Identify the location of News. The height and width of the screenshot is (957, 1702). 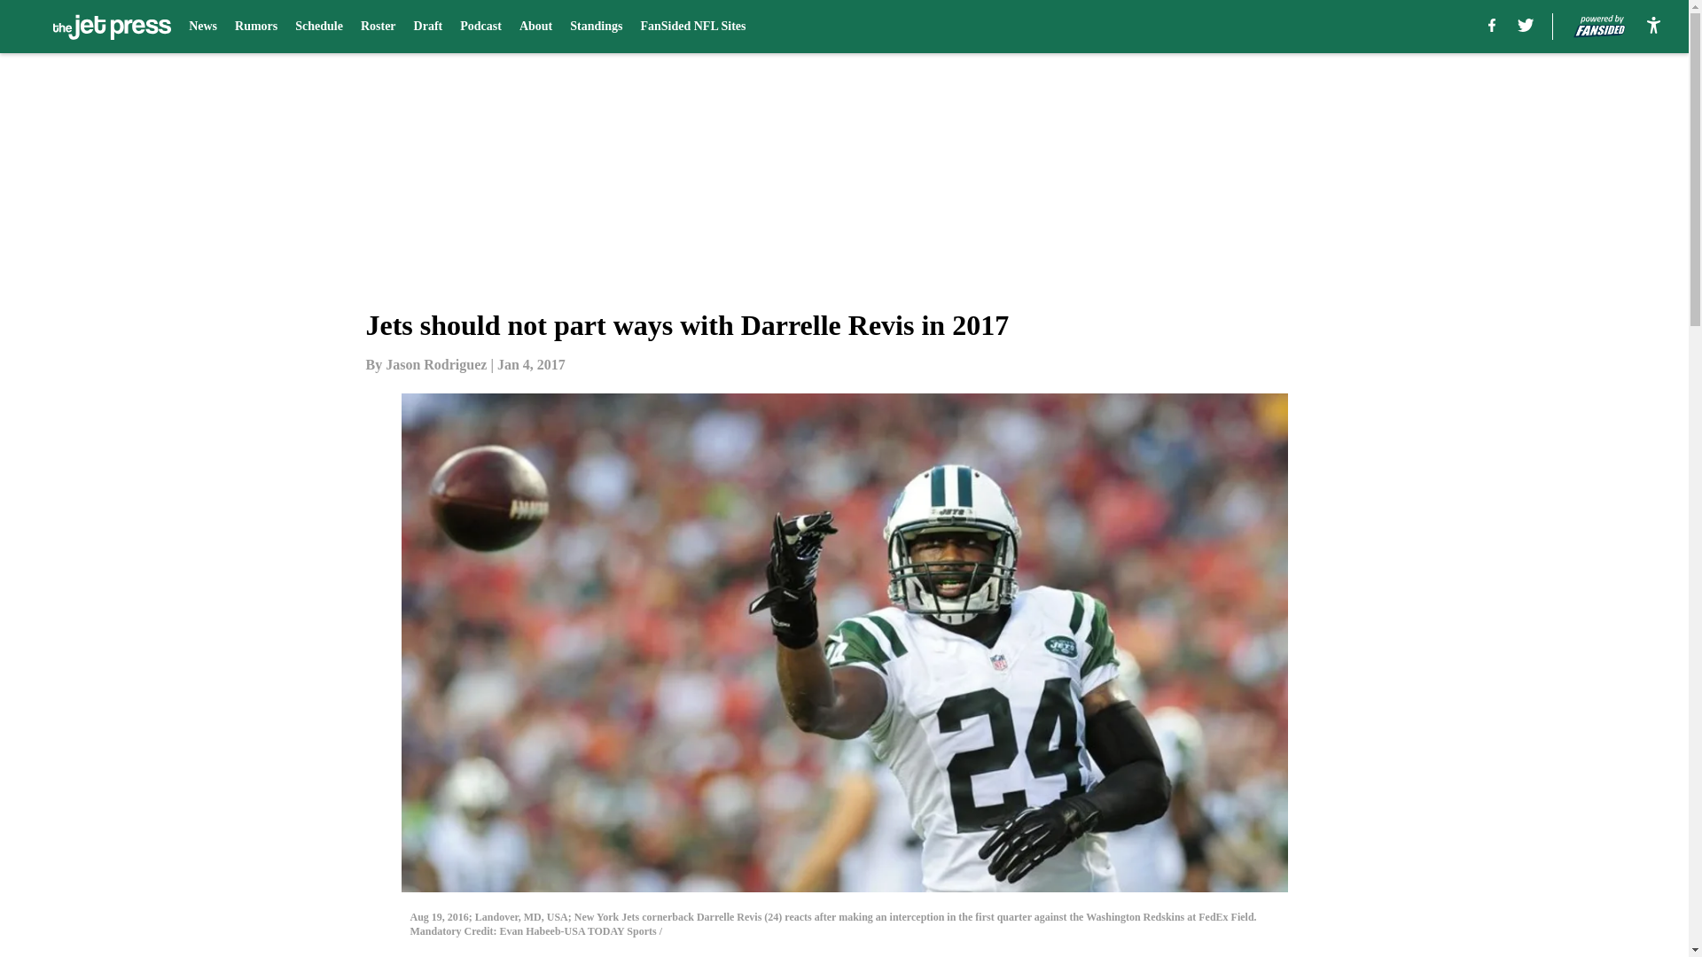
(203, 27).